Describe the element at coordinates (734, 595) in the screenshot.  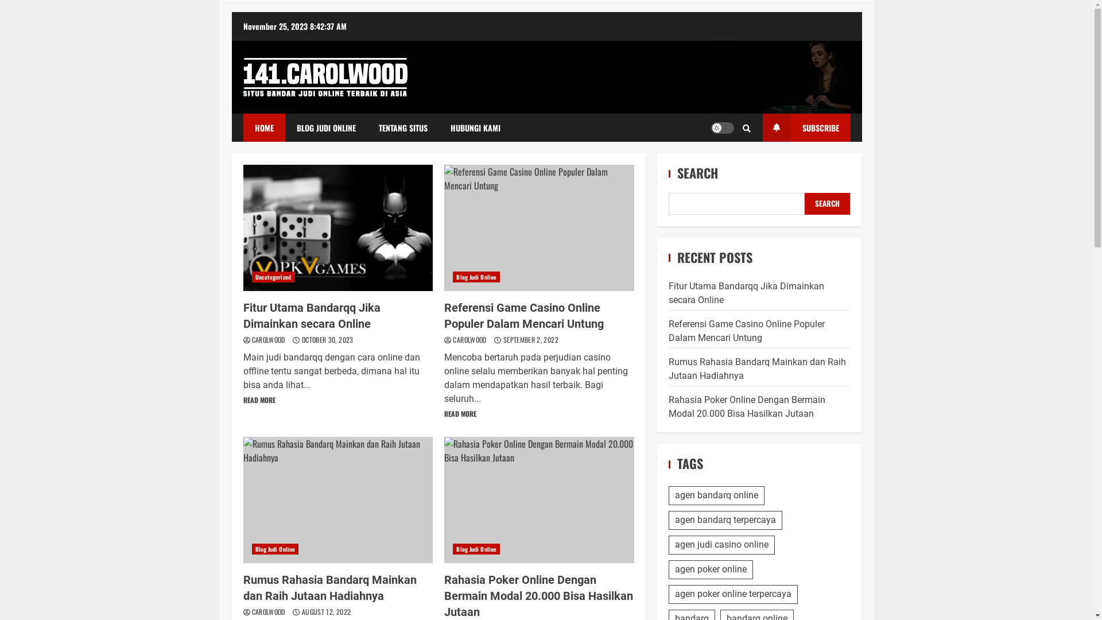
I see `agen poker online terpercaya` at that location.